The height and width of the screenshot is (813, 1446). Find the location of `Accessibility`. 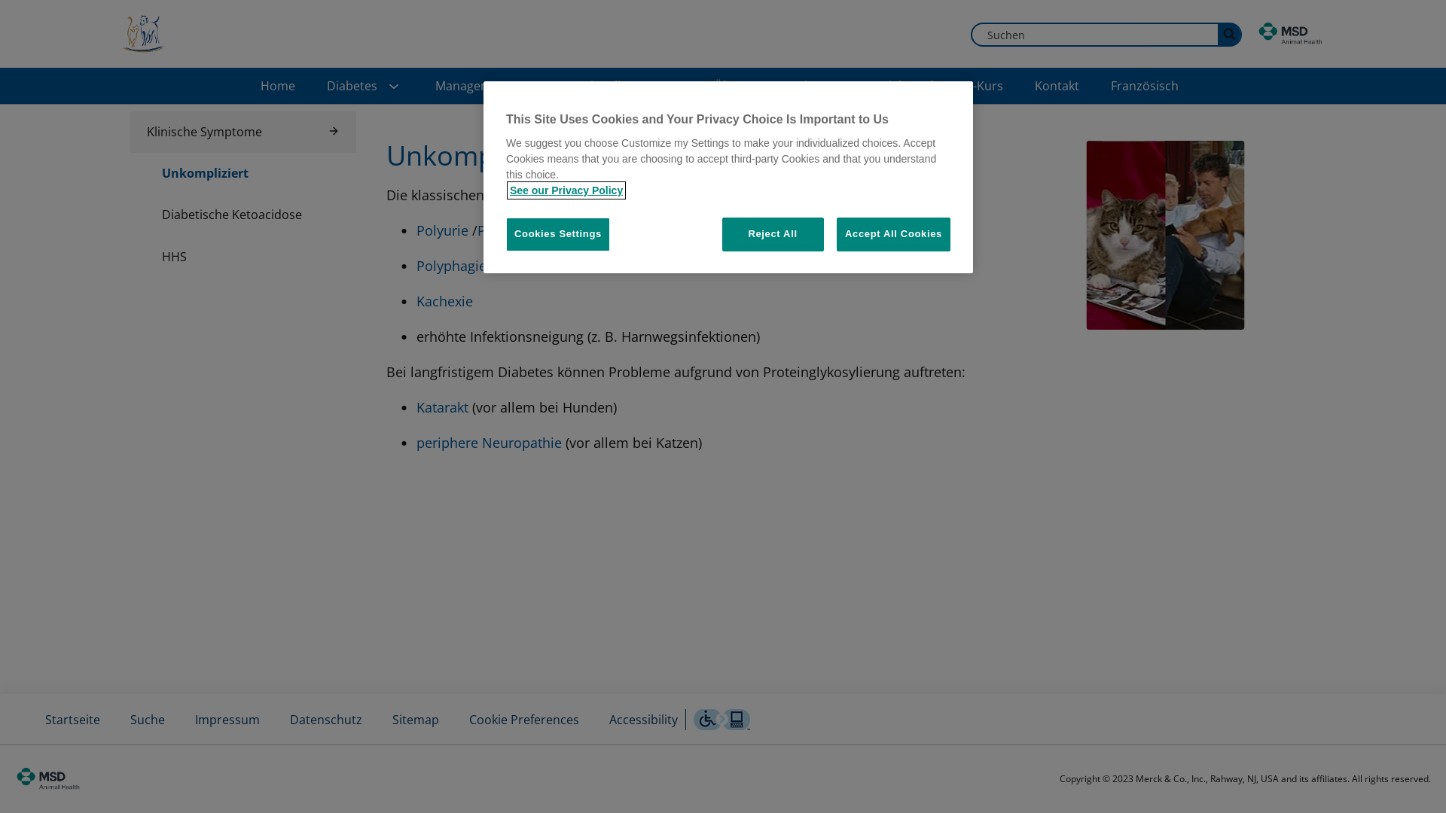

Accessibility is located at coordinates (644, 720).